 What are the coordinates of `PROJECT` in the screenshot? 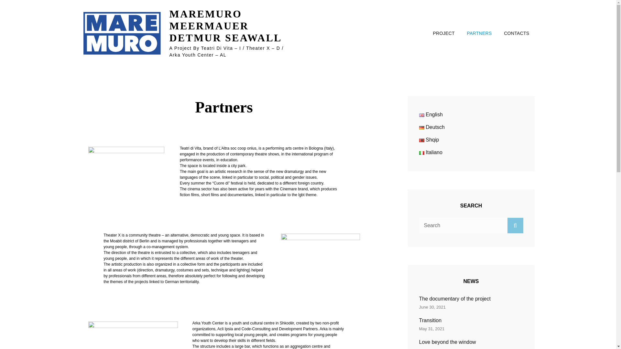 It's located at (443, 33).